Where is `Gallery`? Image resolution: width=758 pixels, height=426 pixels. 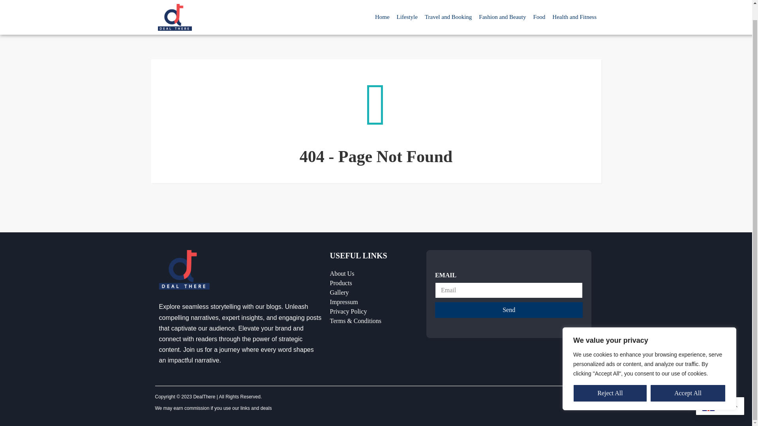 Gallery is located at coordinates (374, 293).